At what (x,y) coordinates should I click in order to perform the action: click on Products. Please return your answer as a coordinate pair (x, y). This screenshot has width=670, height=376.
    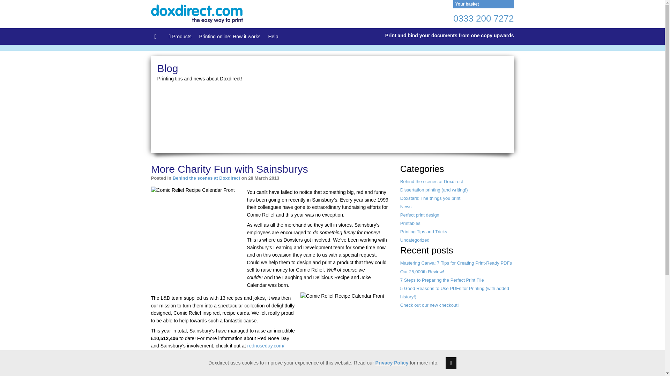
    Looking at the image, I should click on (180, 36).